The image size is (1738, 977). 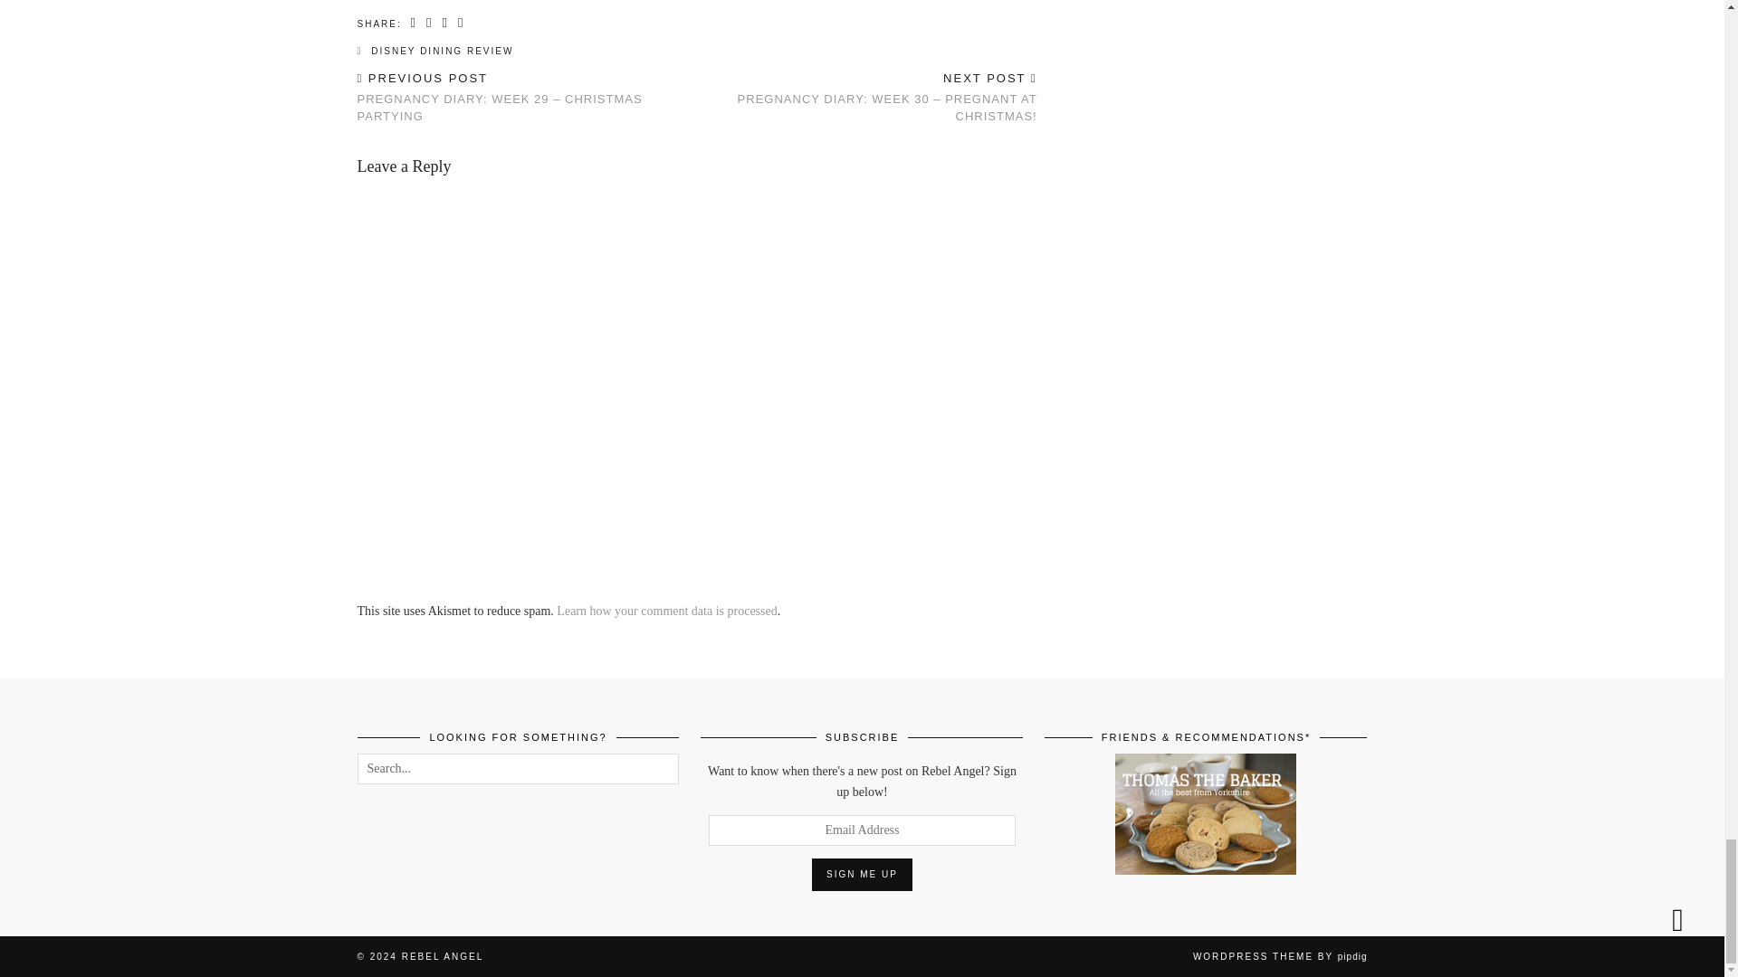 What do you see at coordinates (462, 24) in the screenshot?
I see `Share on tumblr` at bounding box center [462, 24].